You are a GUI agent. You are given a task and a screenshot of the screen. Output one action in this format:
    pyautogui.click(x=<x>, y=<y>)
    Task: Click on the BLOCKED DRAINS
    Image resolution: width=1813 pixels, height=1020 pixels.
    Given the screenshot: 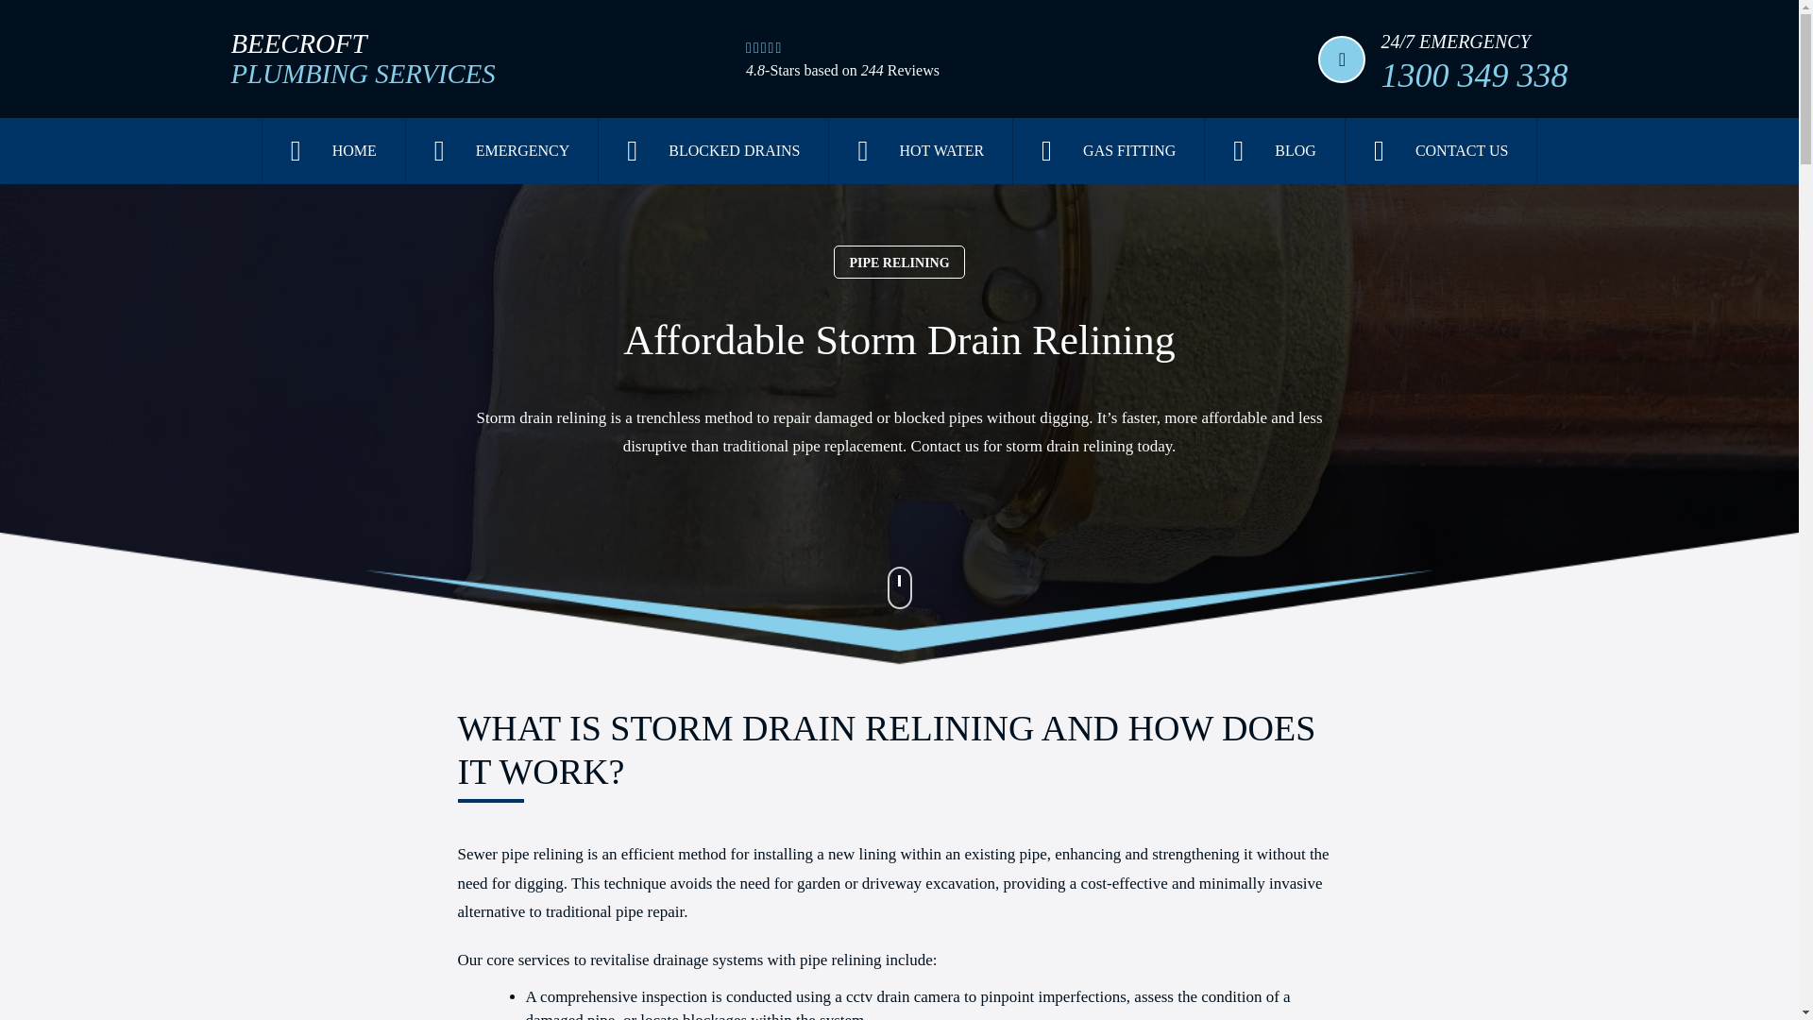 What is the action you would take?
    pyautogui.click(x=363, y=59)
    